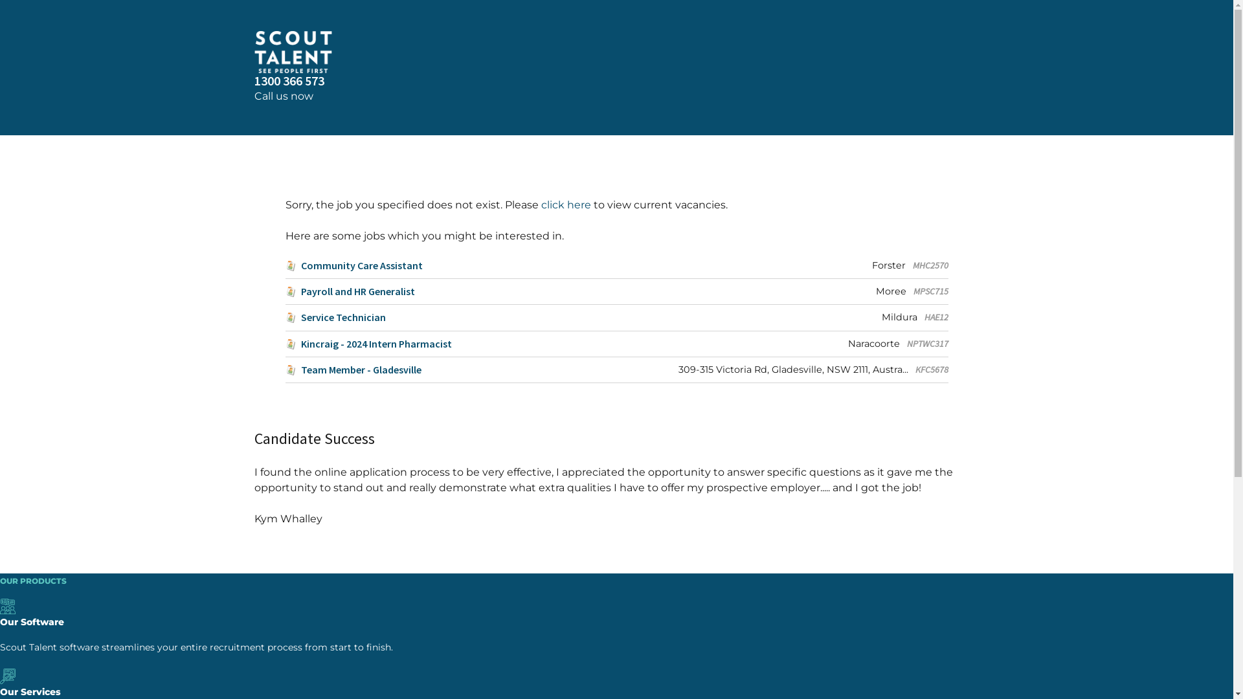 This screenshot has height=699, width=1243. I want to click on Team Member - Gladesville, so click(353, 370).